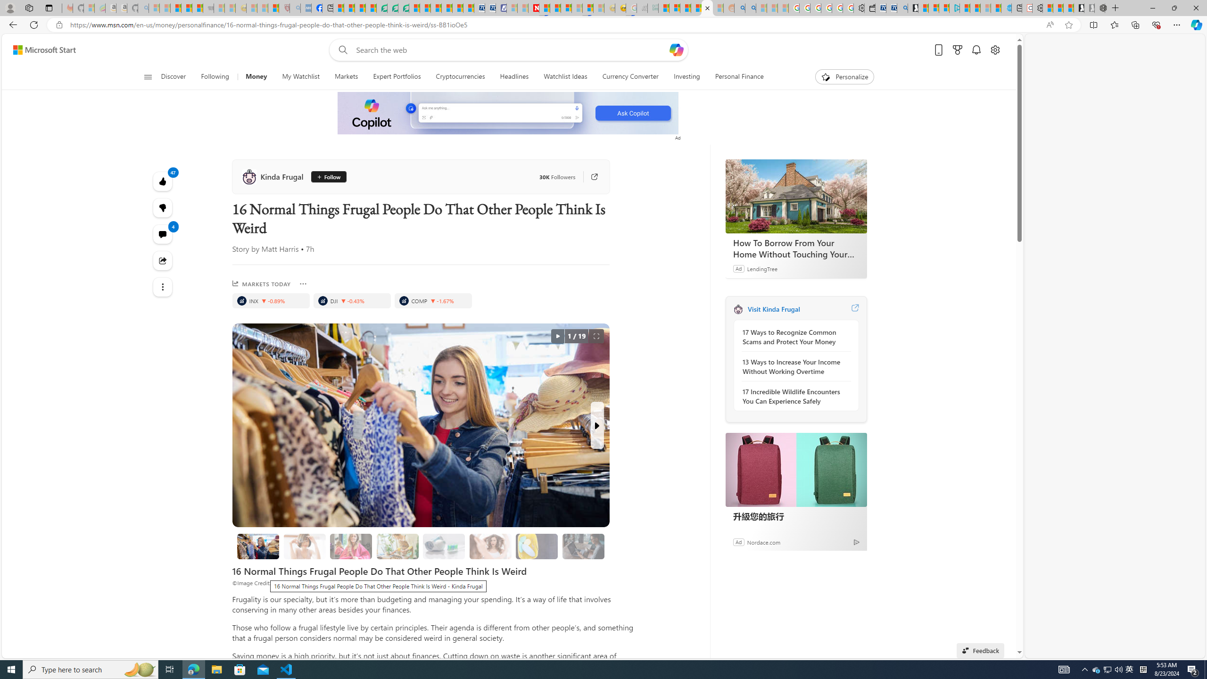  Describe the element at coordinates (397, 547) in the screenshot. I see `3. Growing From Seeds` at that location.